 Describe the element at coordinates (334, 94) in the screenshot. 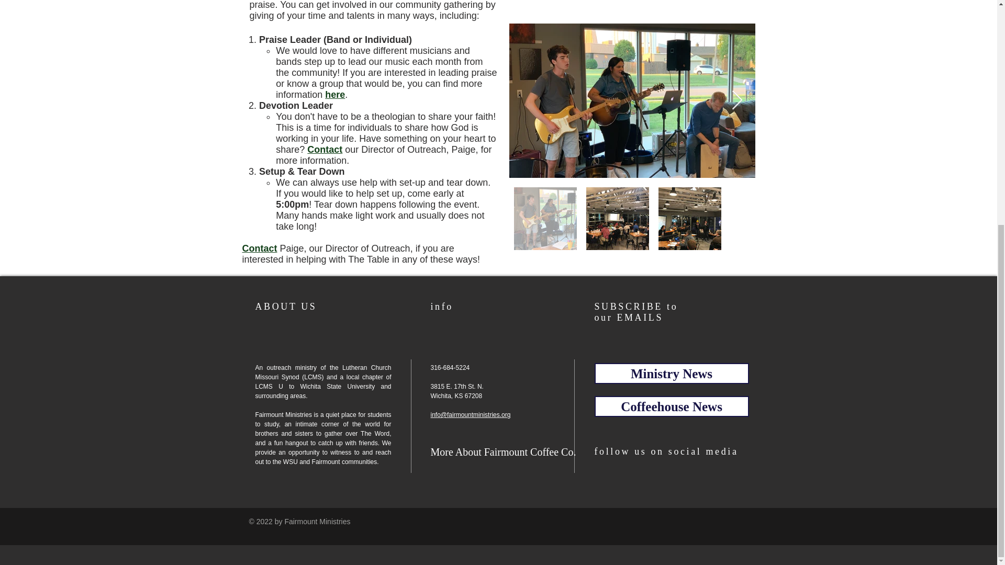

I see `here` at that location.